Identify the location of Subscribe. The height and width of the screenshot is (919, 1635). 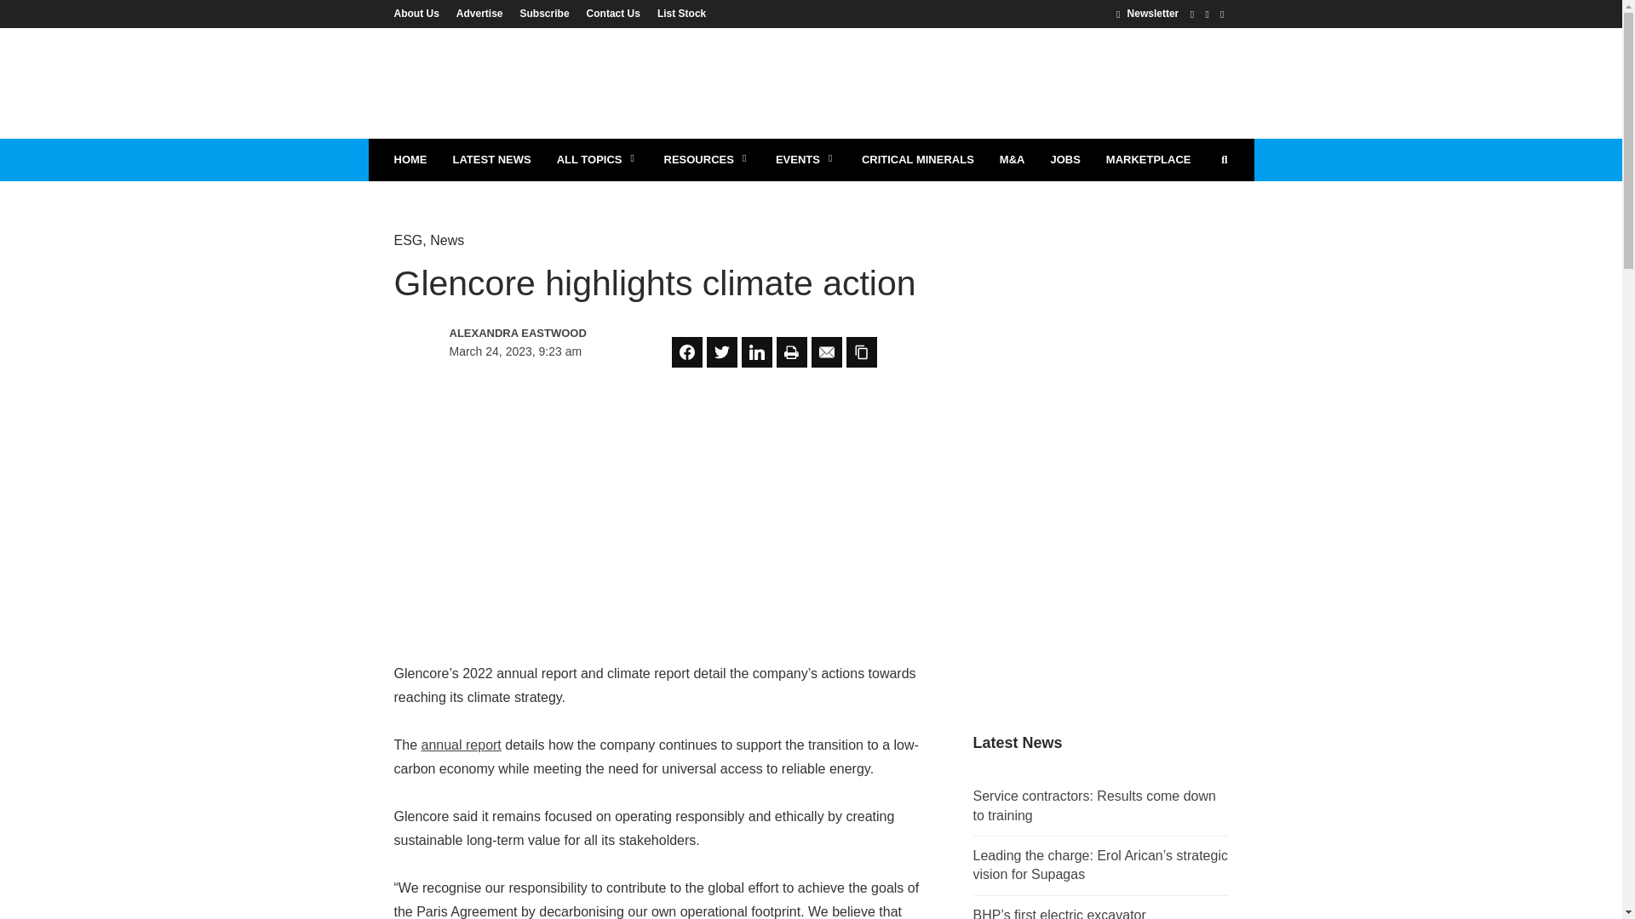
(545, 13).